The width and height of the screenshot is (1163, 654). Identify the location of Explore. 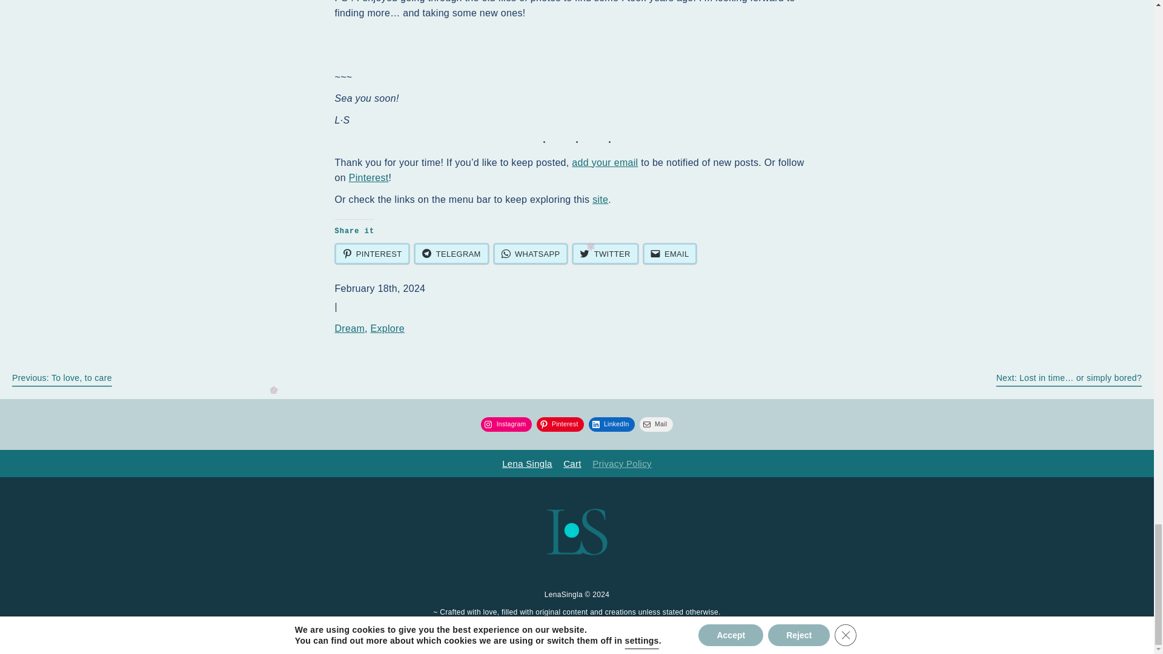
(388, 328).